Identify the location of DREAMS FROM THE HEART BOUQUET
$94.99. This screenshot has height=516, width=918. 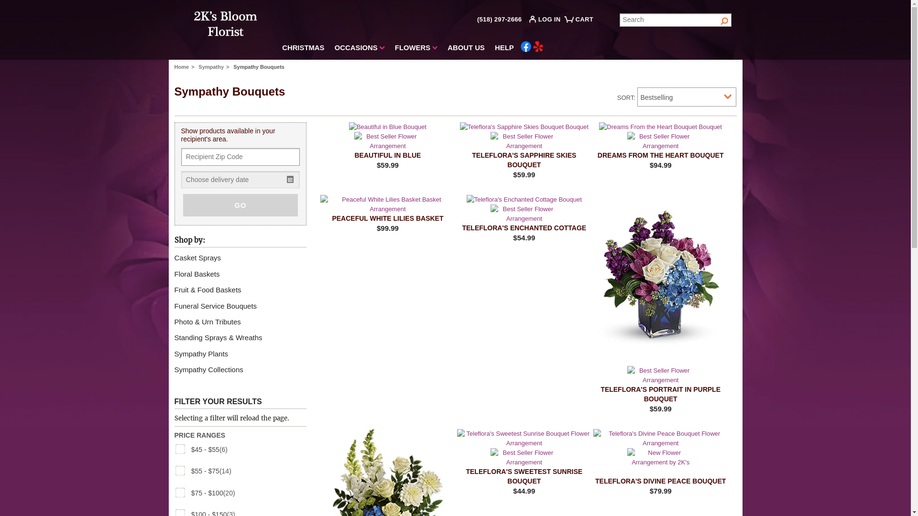
(661, 146).